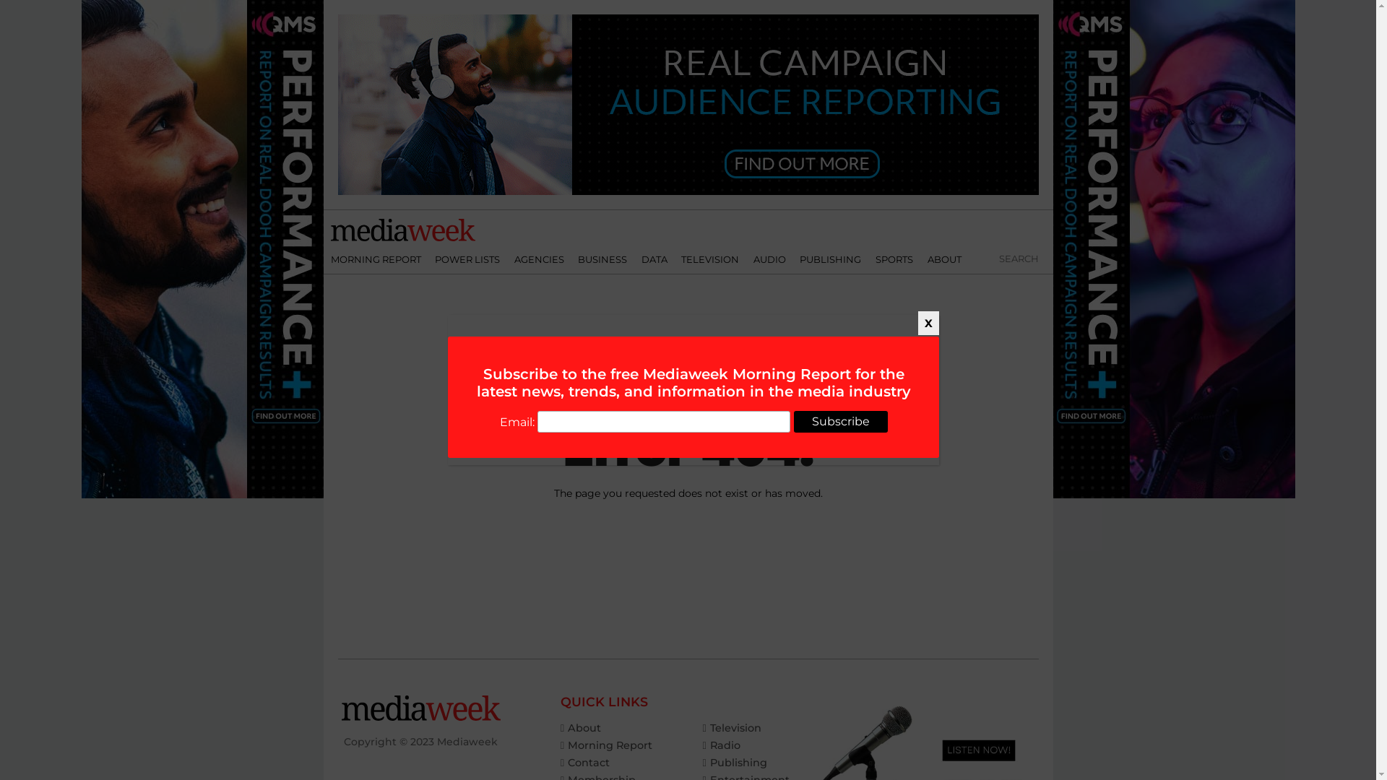  What do you see at coordinates (376, 259) in the screenshot?
I see `MORNING REPORT` at bounding box center [376, 259].